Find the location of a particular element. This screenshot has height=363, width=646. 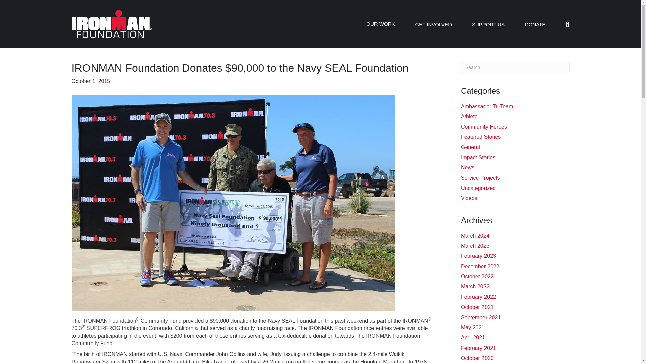

Ambassador Tri Team is located at coordinates (487, 106).